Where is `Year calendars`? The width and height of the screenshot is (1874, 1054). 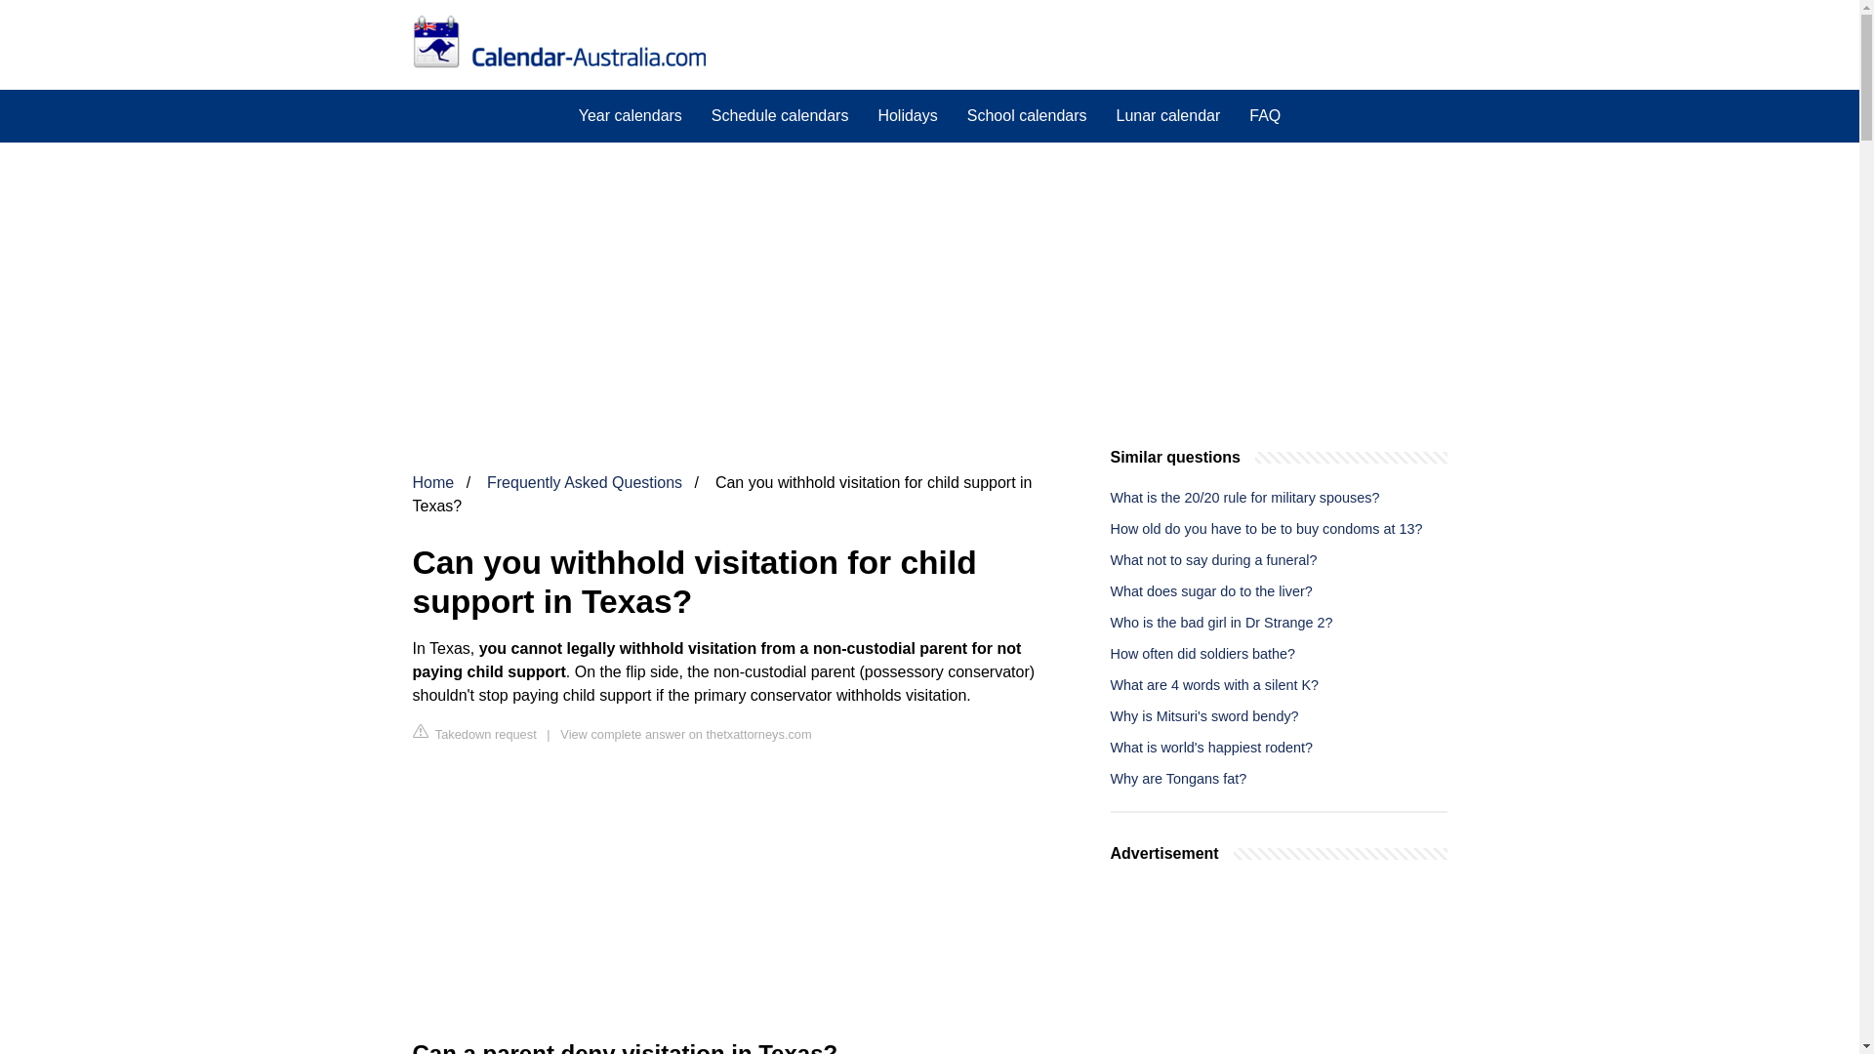
Year calendars is located at coordinates (631, 115).